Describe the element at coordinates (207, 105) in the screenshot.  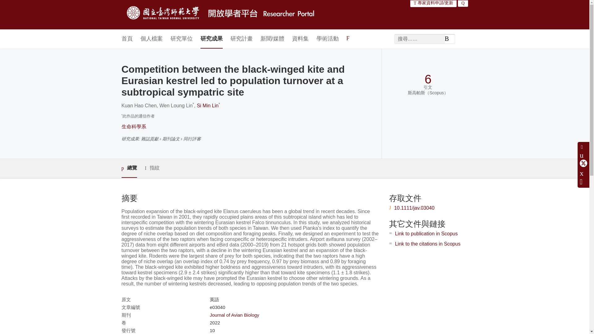
I see `Si Min Lin` at that location.